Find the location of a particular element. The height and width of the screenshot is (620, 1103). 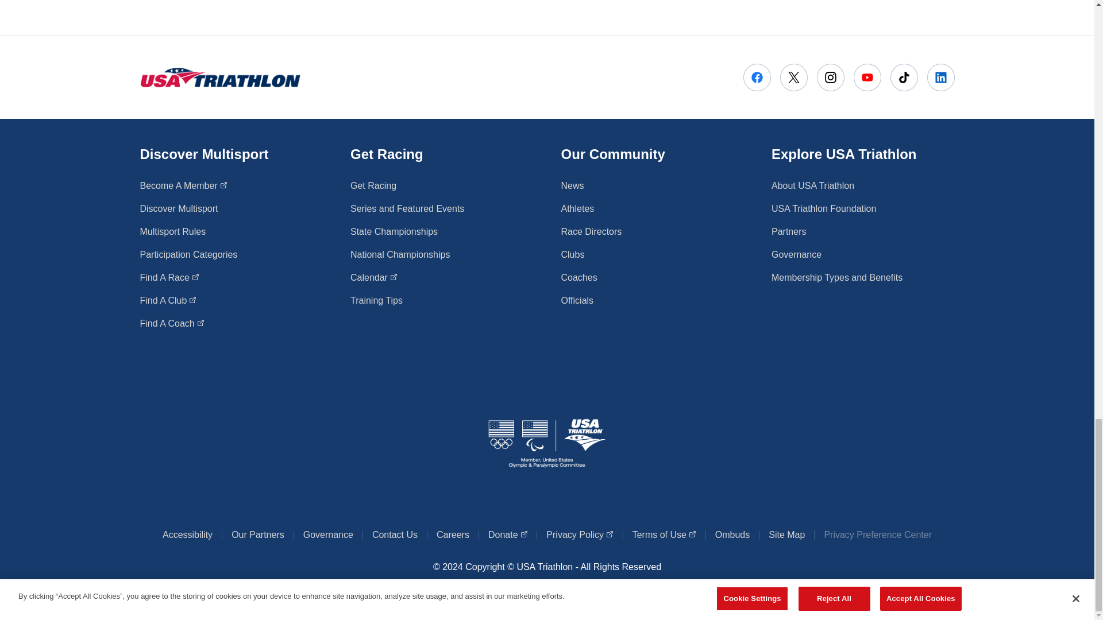

Training Tips is located at coordinates (172, 323).